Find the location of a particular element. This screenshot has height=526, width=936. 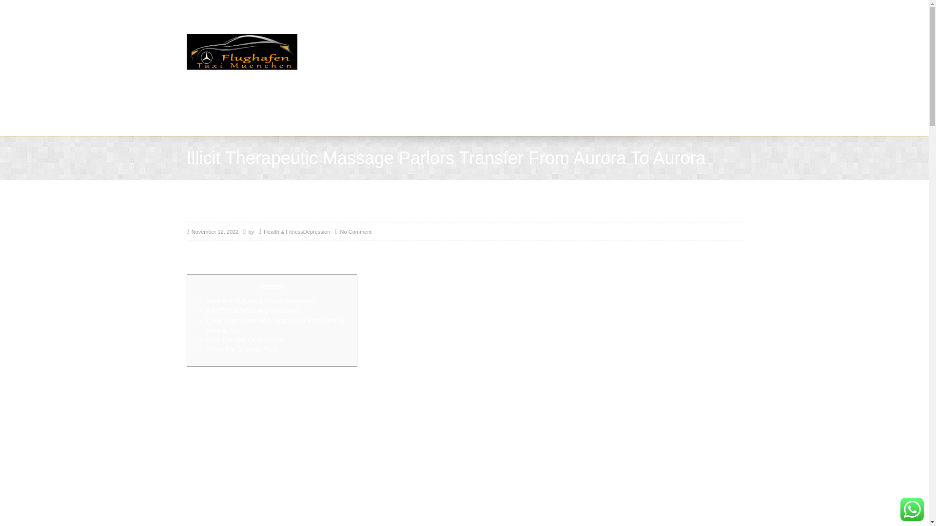

MY ACCOUNT is located at coordinates (377, 94).